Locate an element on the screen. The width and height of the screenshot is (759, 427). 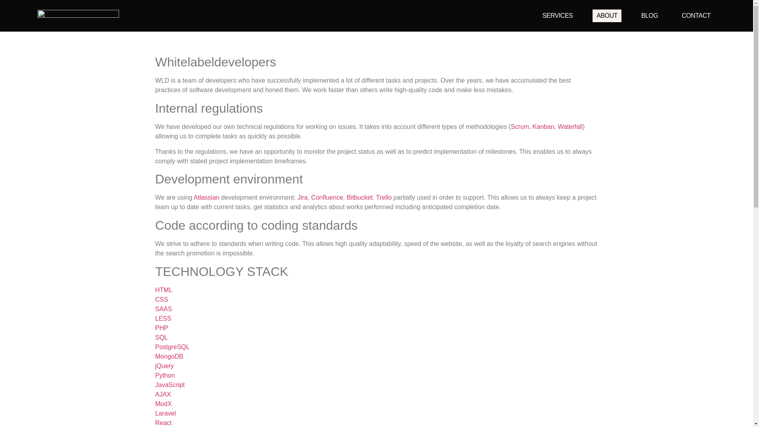
SERVICES is located at coordinates (557, 16).